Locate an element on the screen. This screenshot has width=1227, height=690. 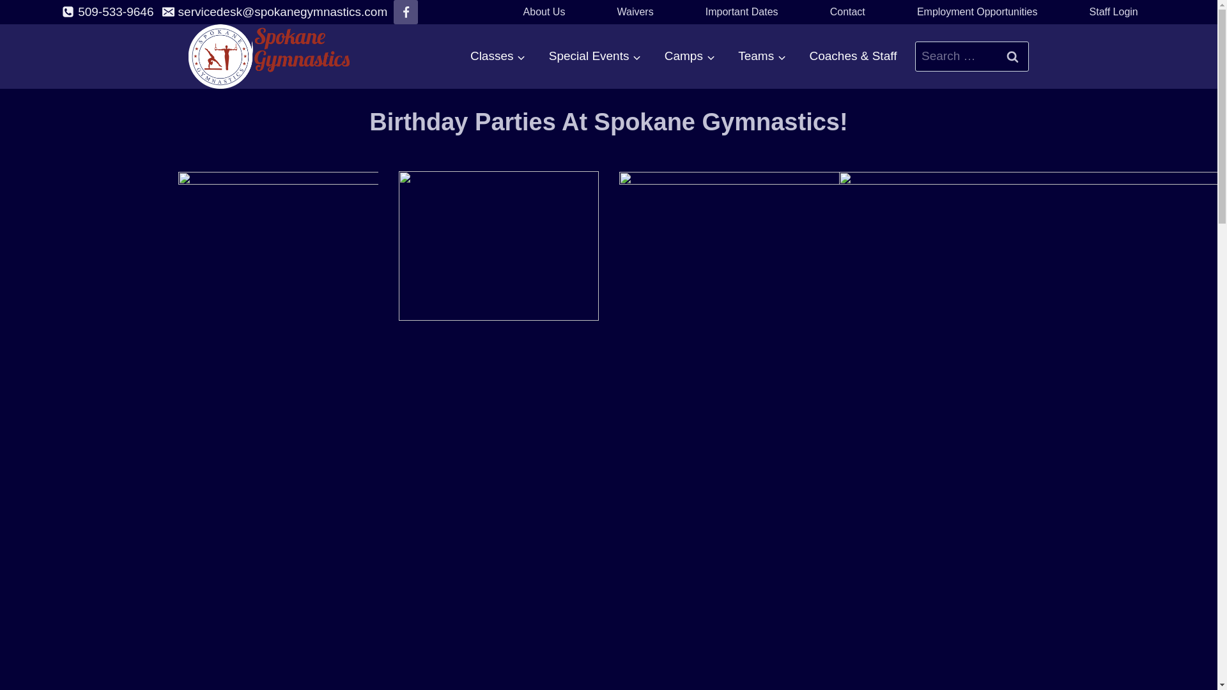
Special Events is located at coordinates (594, 56).